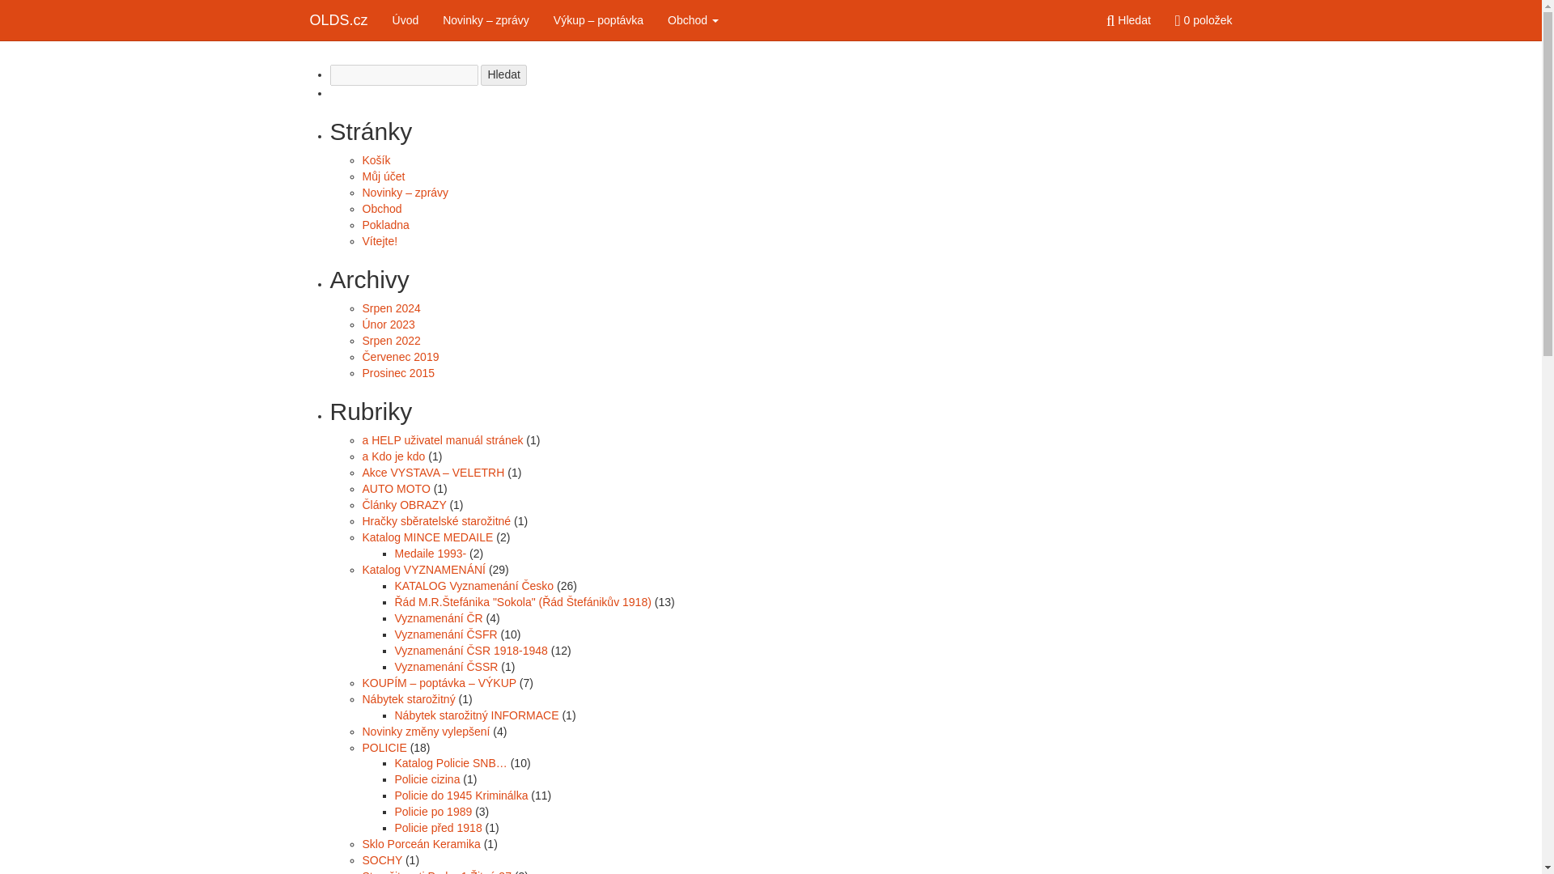 The image size is (1554, 874). What do you see at coordinates (427, 537) in the screenshot?
I see `Katalog MINCE MEDAILE` at bounding box center [427, 537].